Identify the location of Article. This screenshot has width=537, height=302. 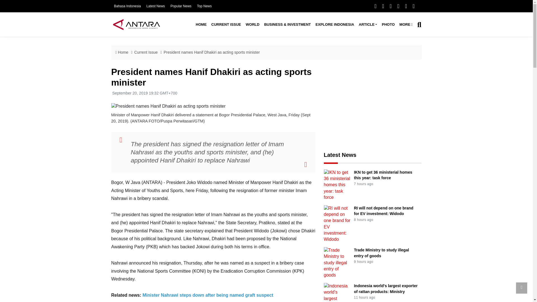
(368, 25).